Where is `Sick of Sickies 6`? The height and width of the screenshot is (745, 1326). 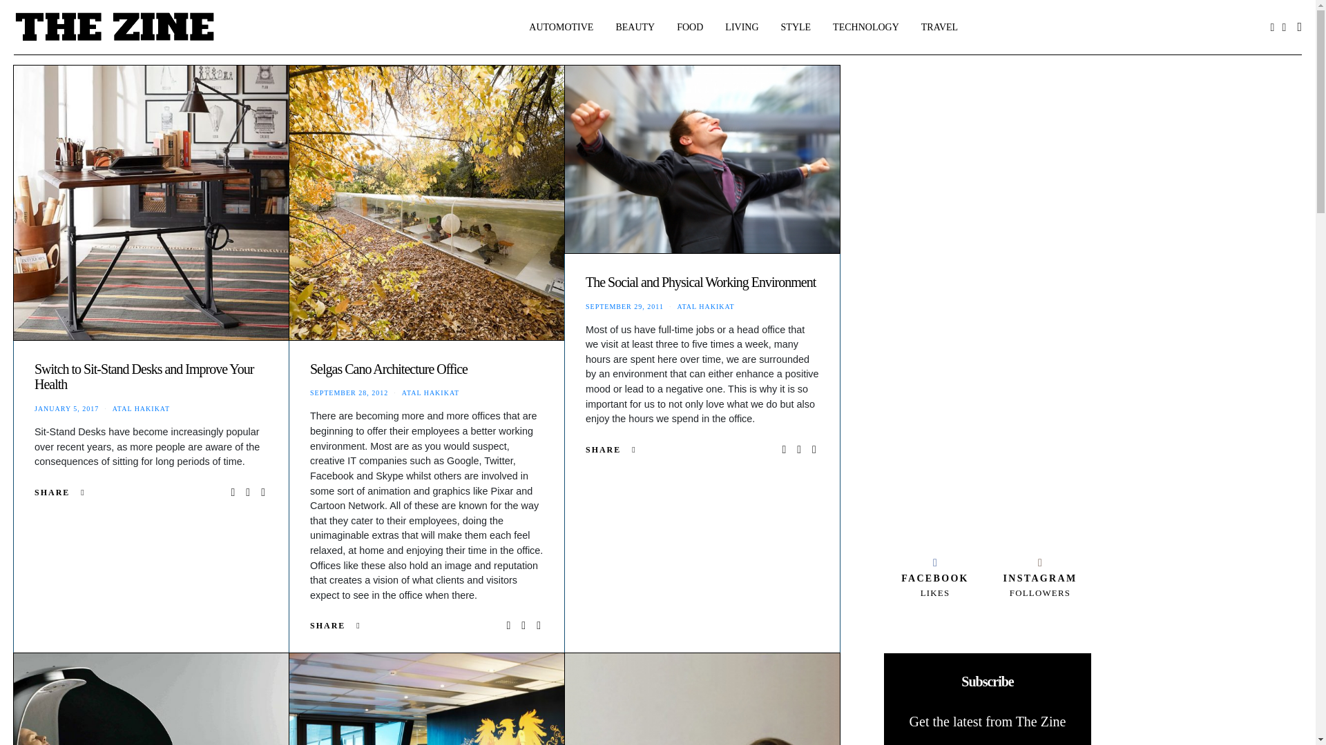
Sick of Sickies 6 is located at coordinates (702, 699).